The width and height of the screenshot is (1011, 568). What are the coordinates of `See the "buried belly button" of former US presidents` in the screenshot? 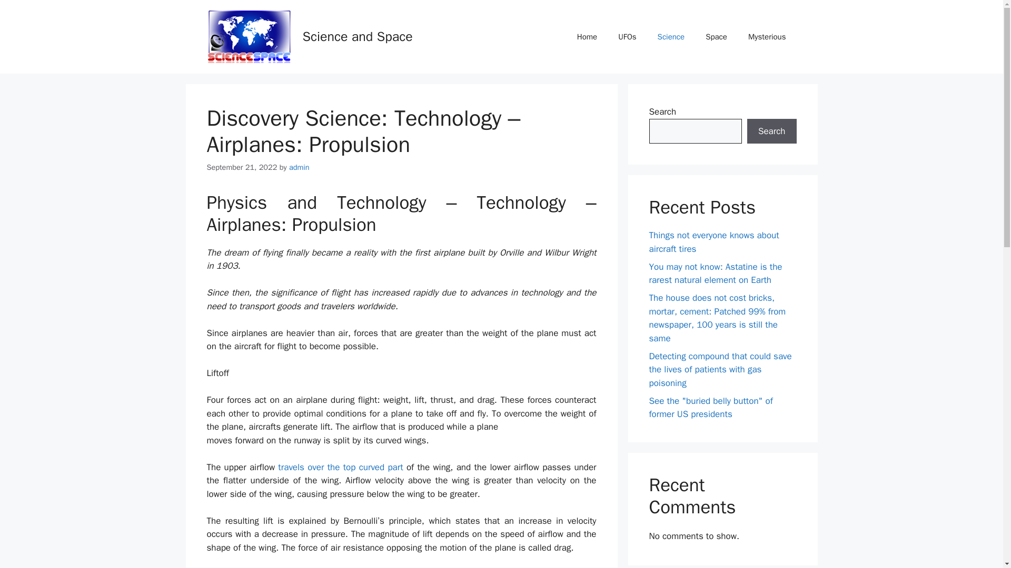 It's located at (710, 408).